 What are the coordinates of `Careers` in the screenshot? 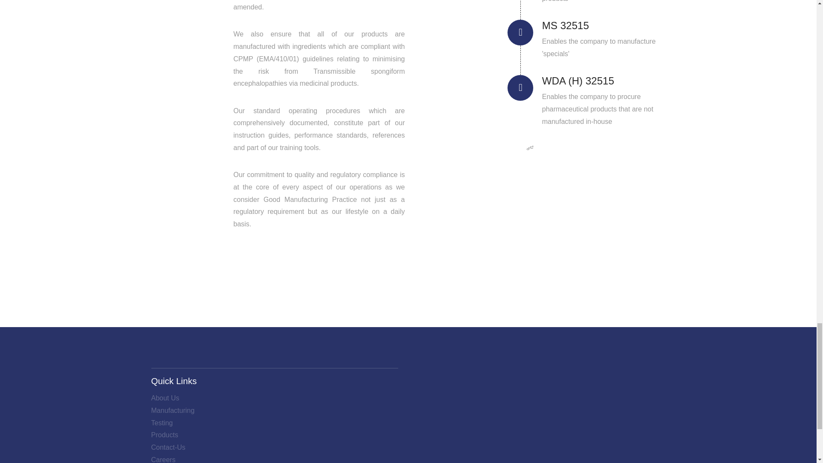 It's located at (163, 459).